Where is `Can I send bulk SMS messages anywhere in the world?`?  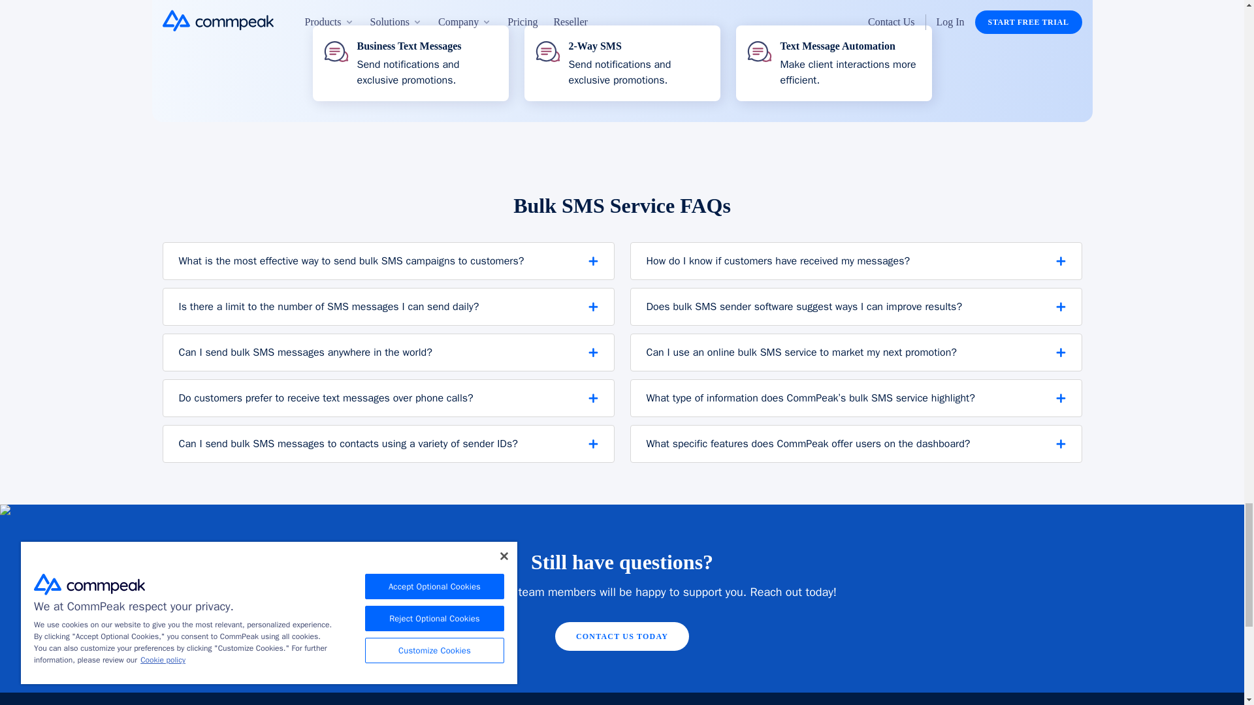
Can I send bulk SMS messages anywhere in the world? is located at coordinates (388, 352).